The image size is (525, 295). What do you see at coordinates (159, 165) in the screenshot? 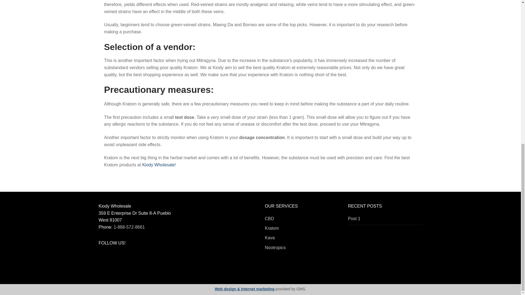
I see `Kiody Wholesale` at bounding box center [159, 165].